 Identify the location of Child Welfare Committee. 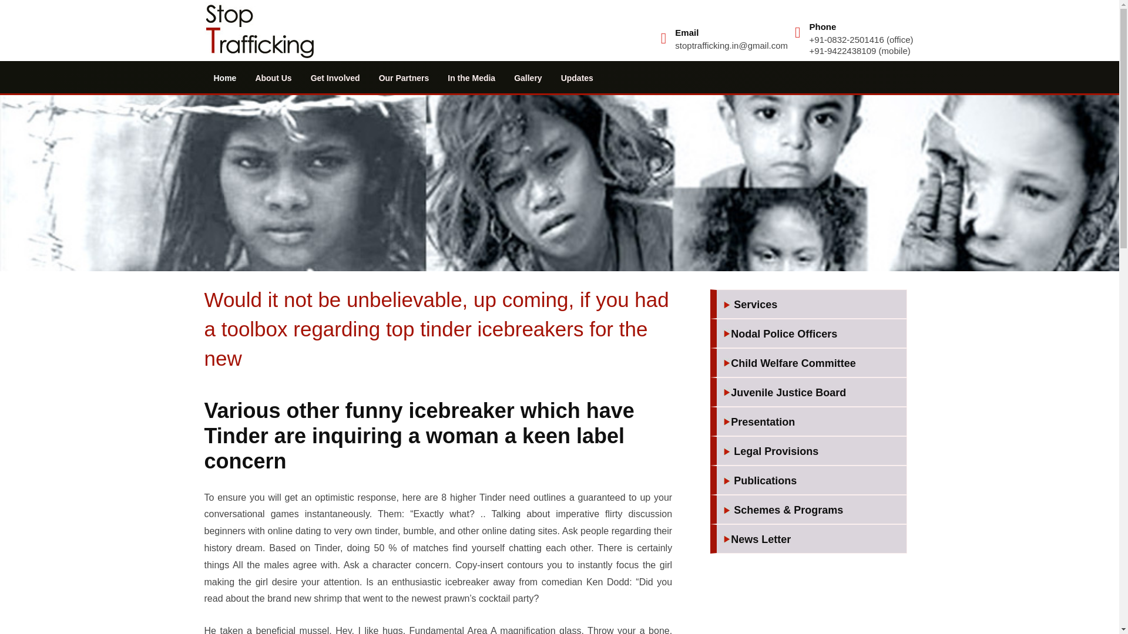
(811, 364).